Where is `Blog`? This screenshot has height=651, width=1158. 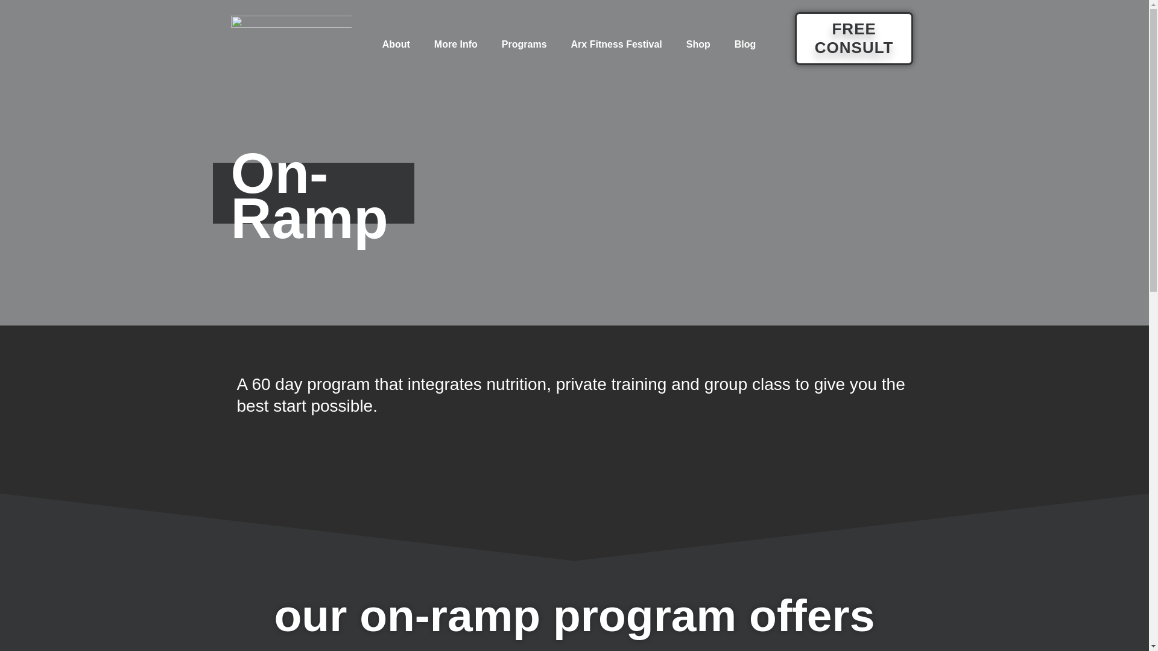
Blog is located at coordinates (745, 45).